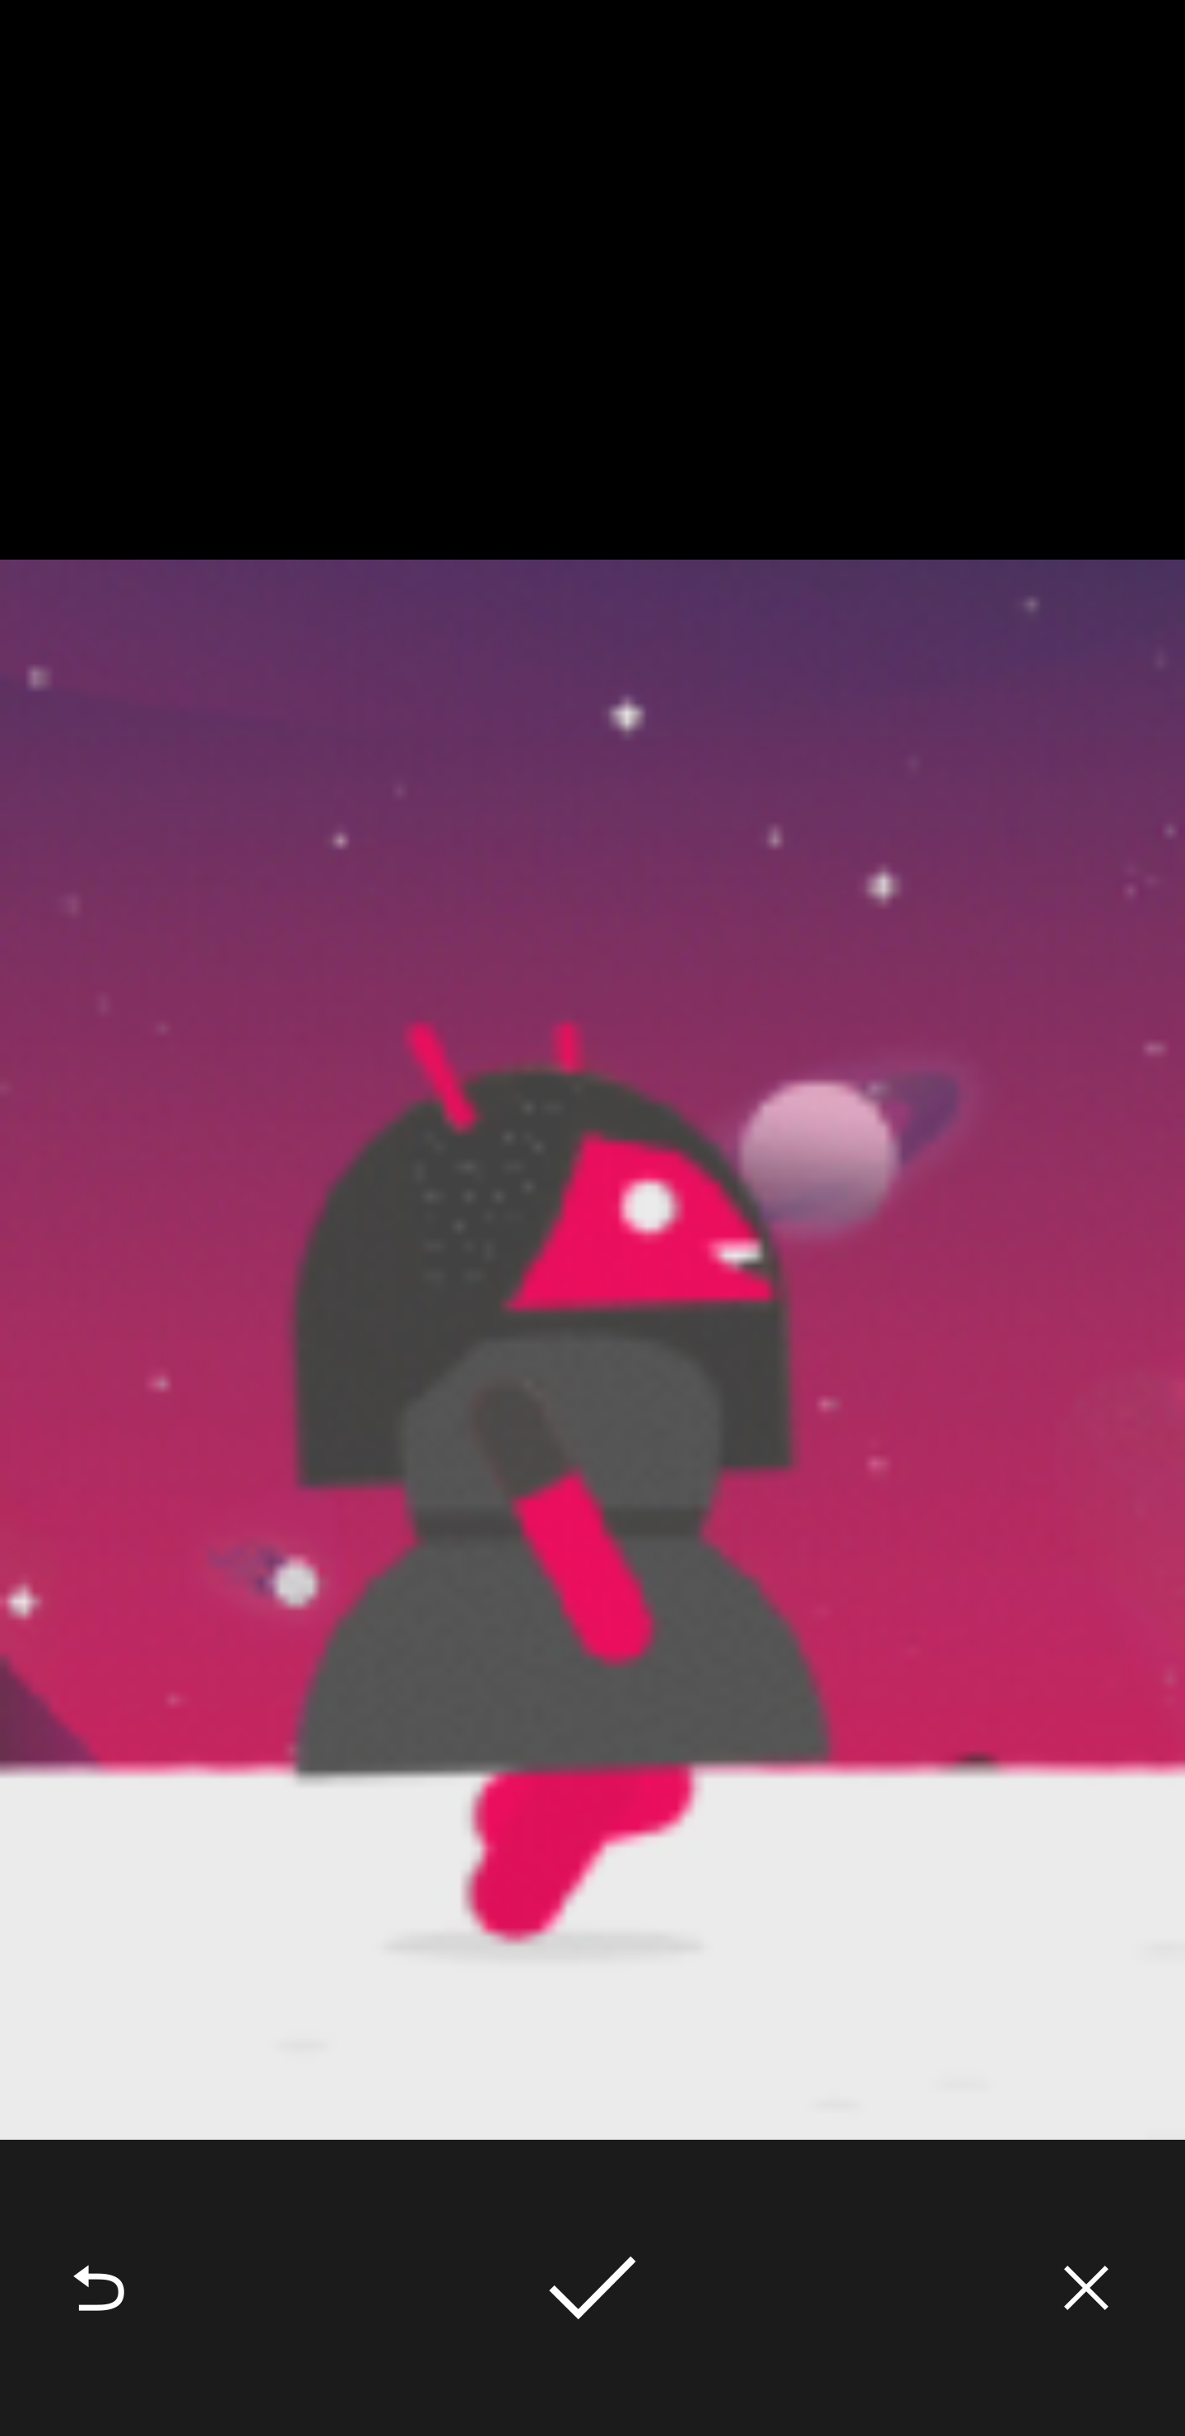 Image resolution: width=1185 pixels, height=2436 pixels. Describe the element at coordinates (1086, 2288) in the screenshot. I see `Cancel` at that location.